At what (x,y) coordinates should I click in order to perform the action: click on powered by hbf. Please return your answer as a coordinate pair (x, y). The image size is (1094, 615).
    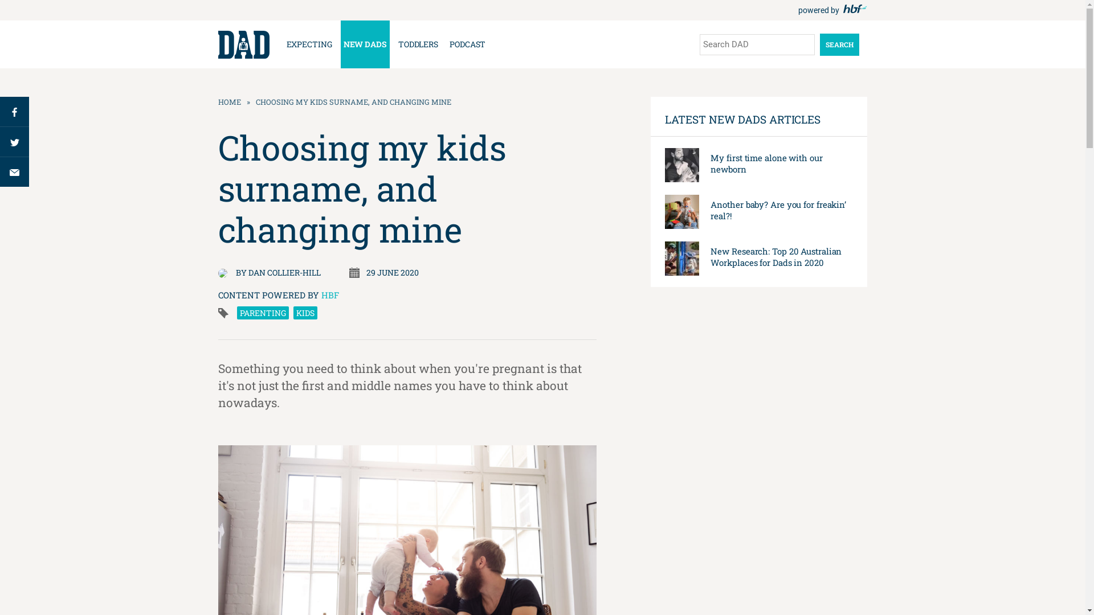
    Looking at the image, I should click on (832, 10).